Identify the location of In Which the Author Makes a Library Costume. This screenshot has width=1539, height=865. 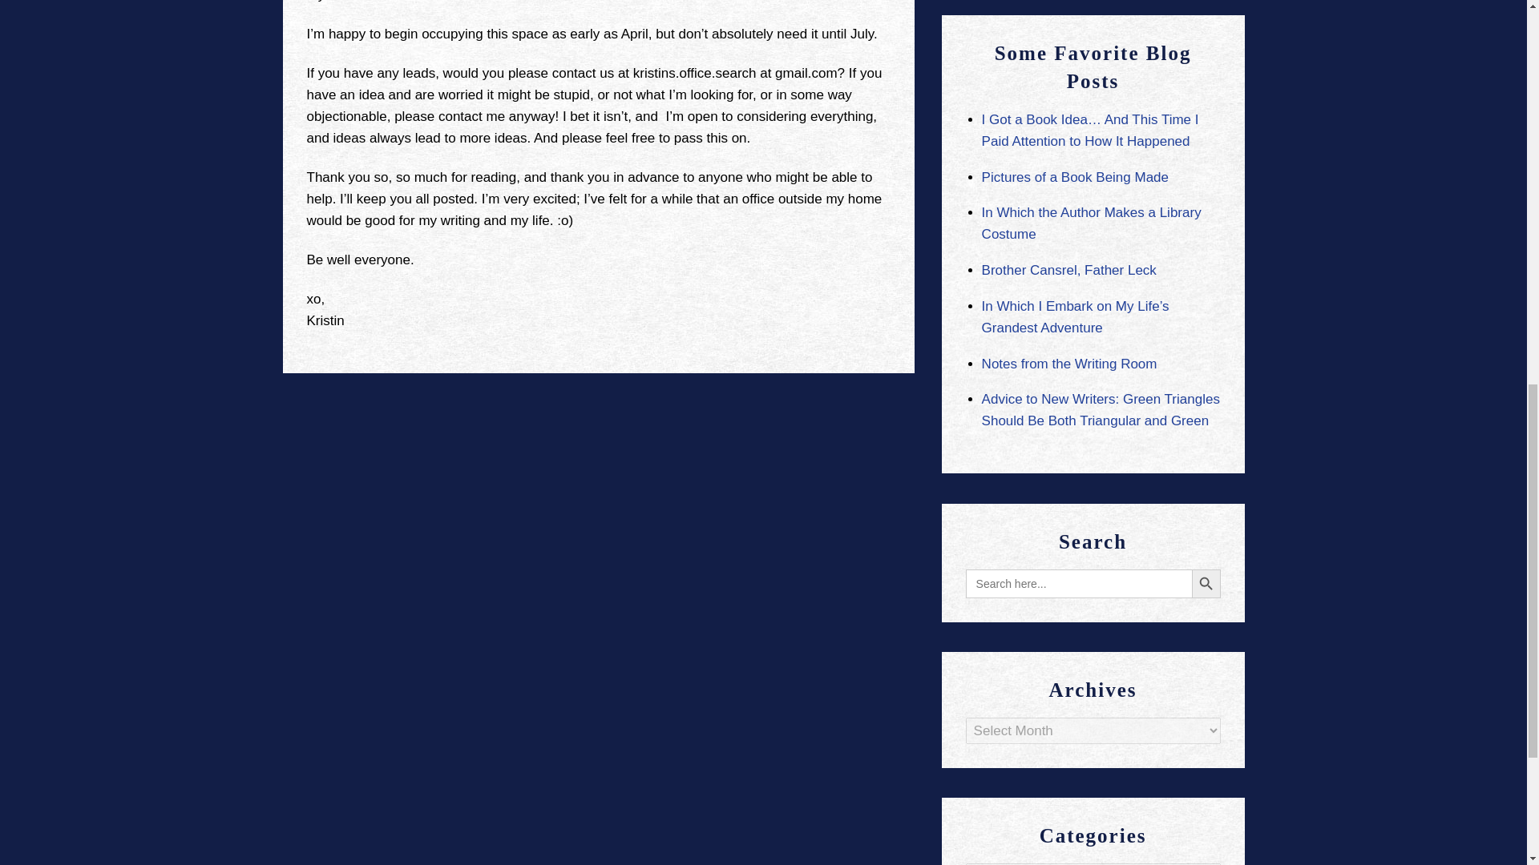
(1092, 223).